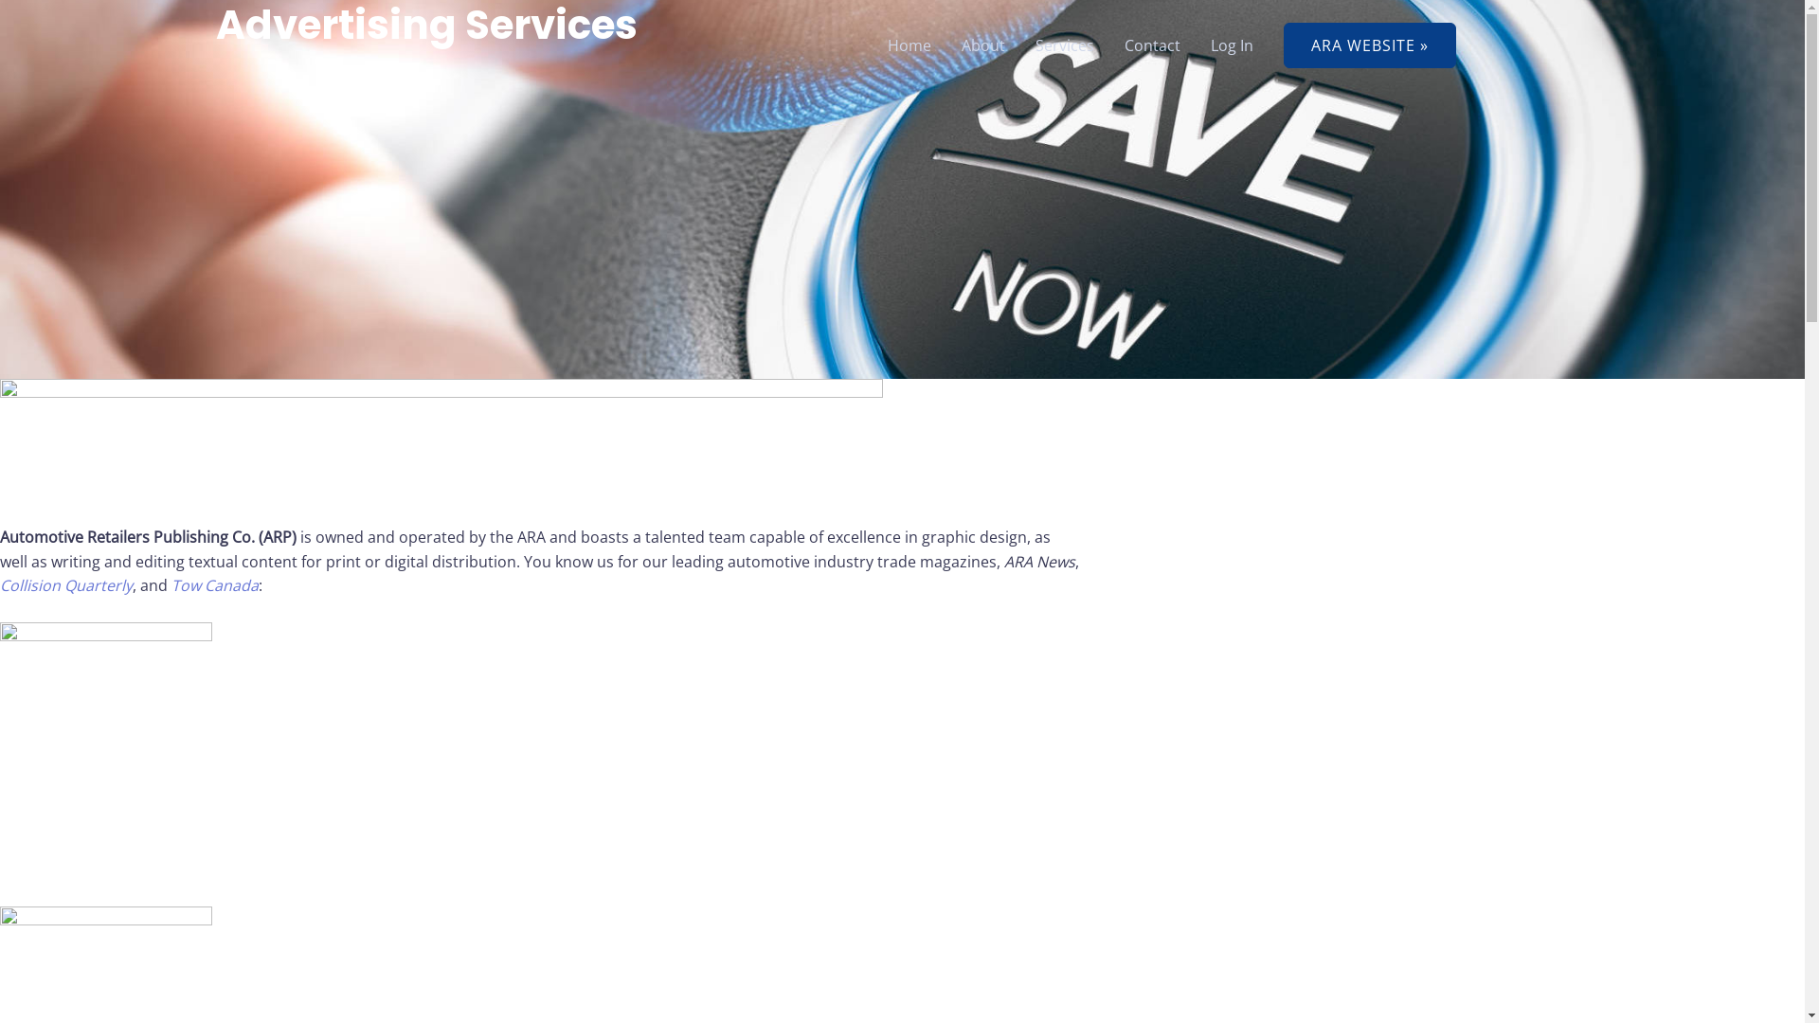 The width and height of the screenshot is (1819, 1023). What do you see at coordinates (1232, 45) in the screenshot?
I see `Log In` at bounding box center [1232, 45].